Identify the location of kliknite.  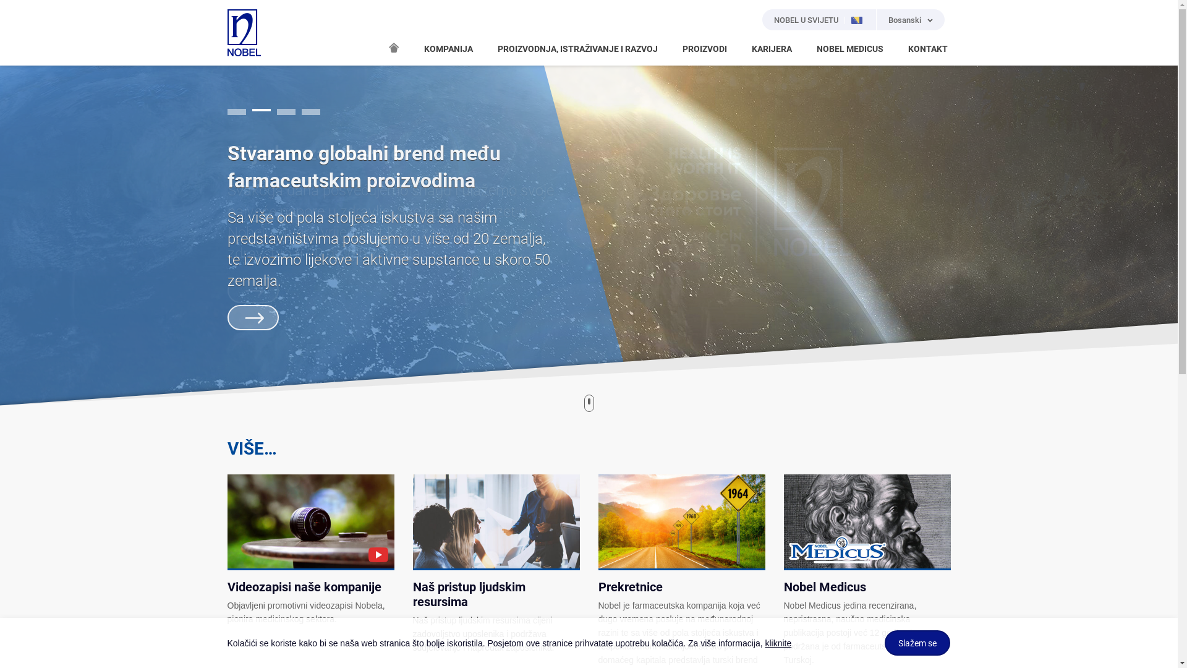
(778, 643).